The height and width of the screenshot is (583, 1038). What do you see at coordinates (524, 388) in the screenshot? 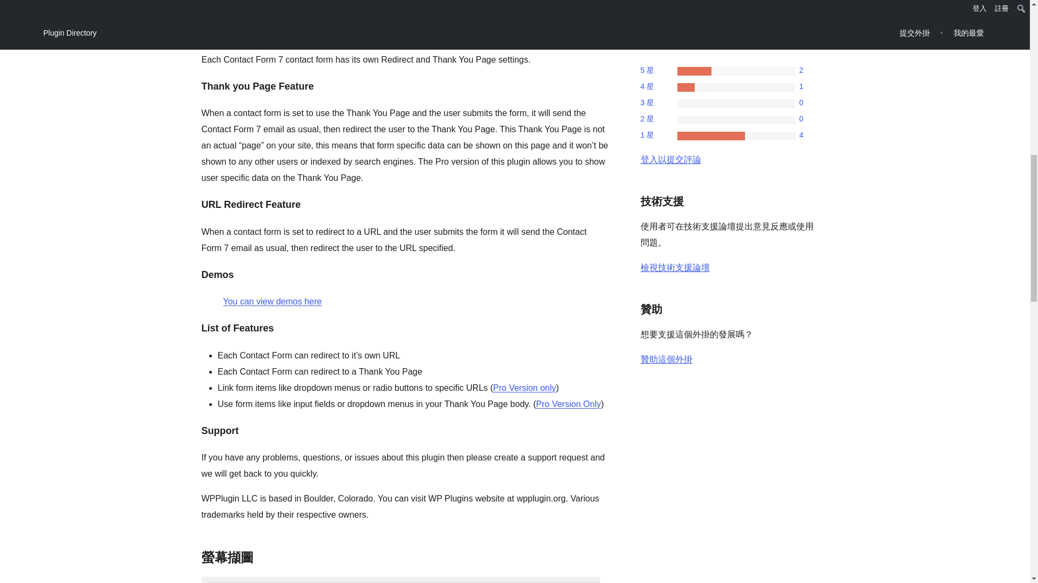
I see `Pro Version only` at bounding box center [524, 388].